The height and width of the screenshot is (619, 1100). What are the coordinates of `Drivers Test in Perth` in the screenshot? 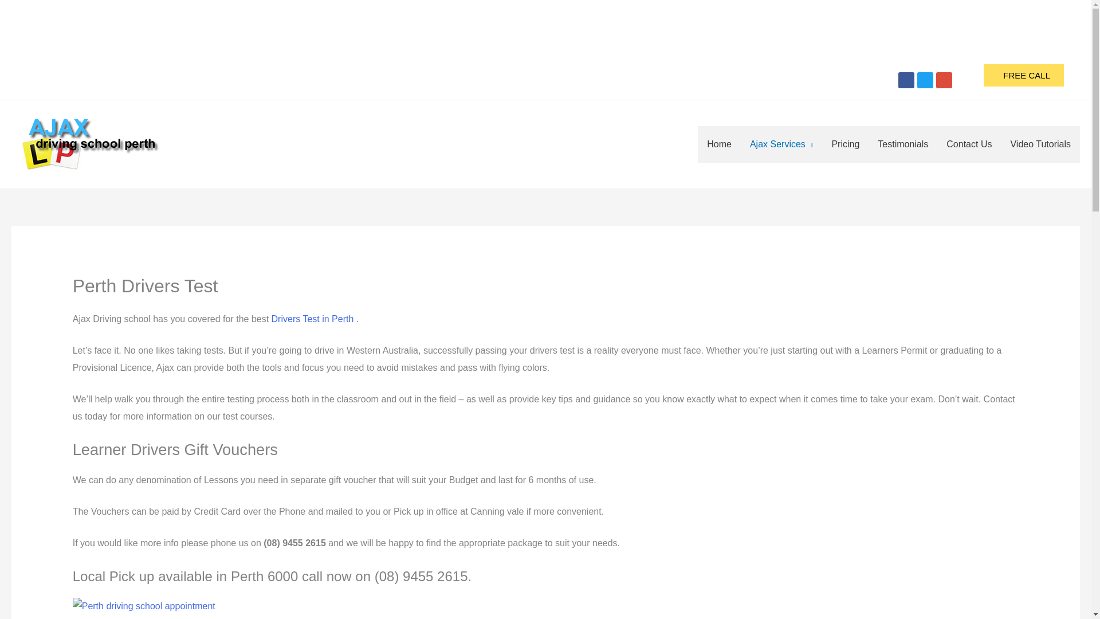 It's located at (313, 319).